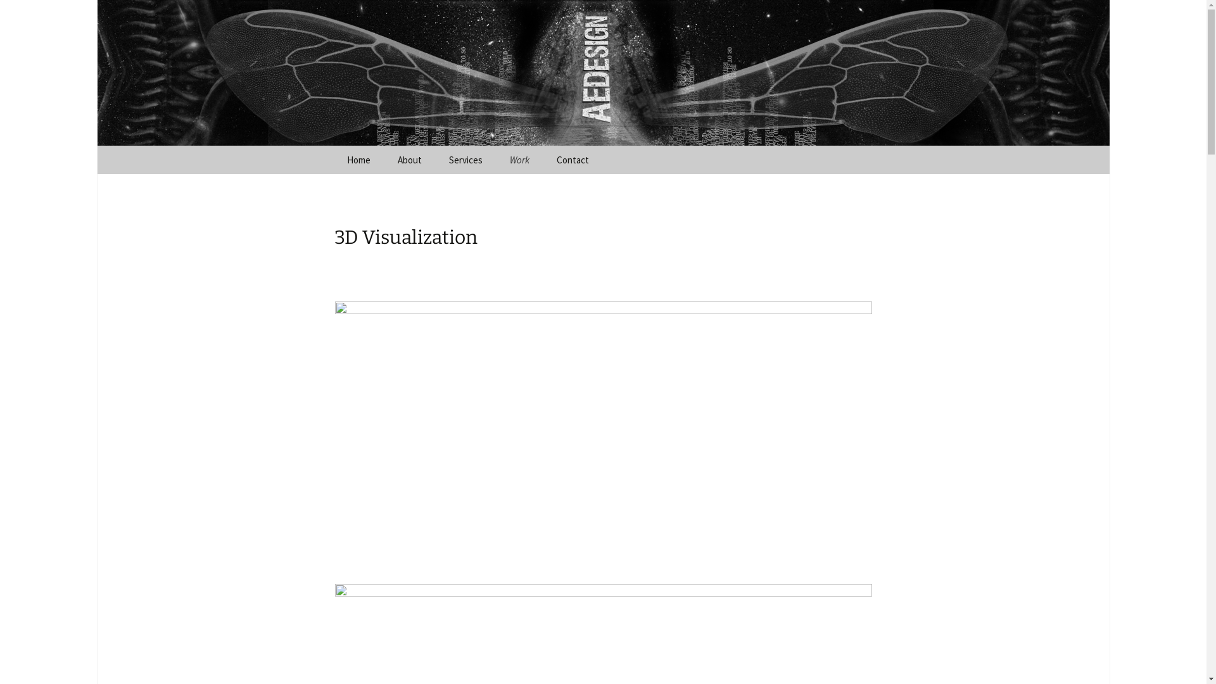  What do you see at coordinates (333, 146) in the screenshot?
I see `Skip to content` at bounding box center [333, 146].